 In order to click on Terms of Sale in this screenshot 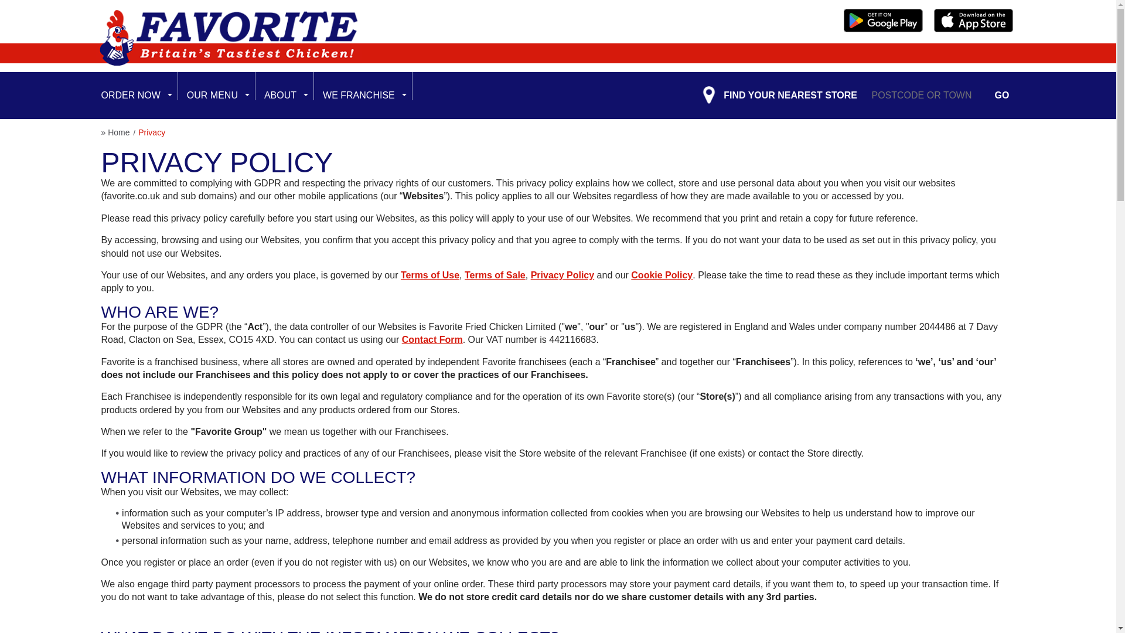, I will do `click(495, 275)`.